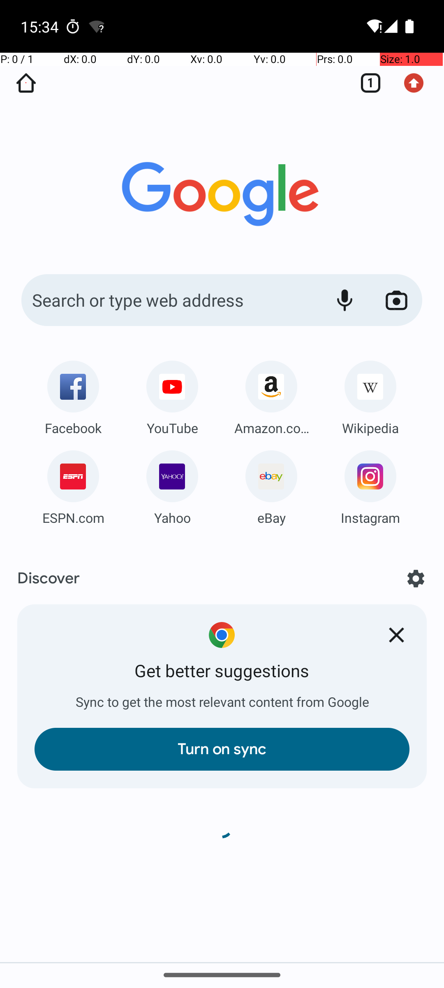  I want to click on Navigate: YouTube: m.youtube.com, so click(172, 395).